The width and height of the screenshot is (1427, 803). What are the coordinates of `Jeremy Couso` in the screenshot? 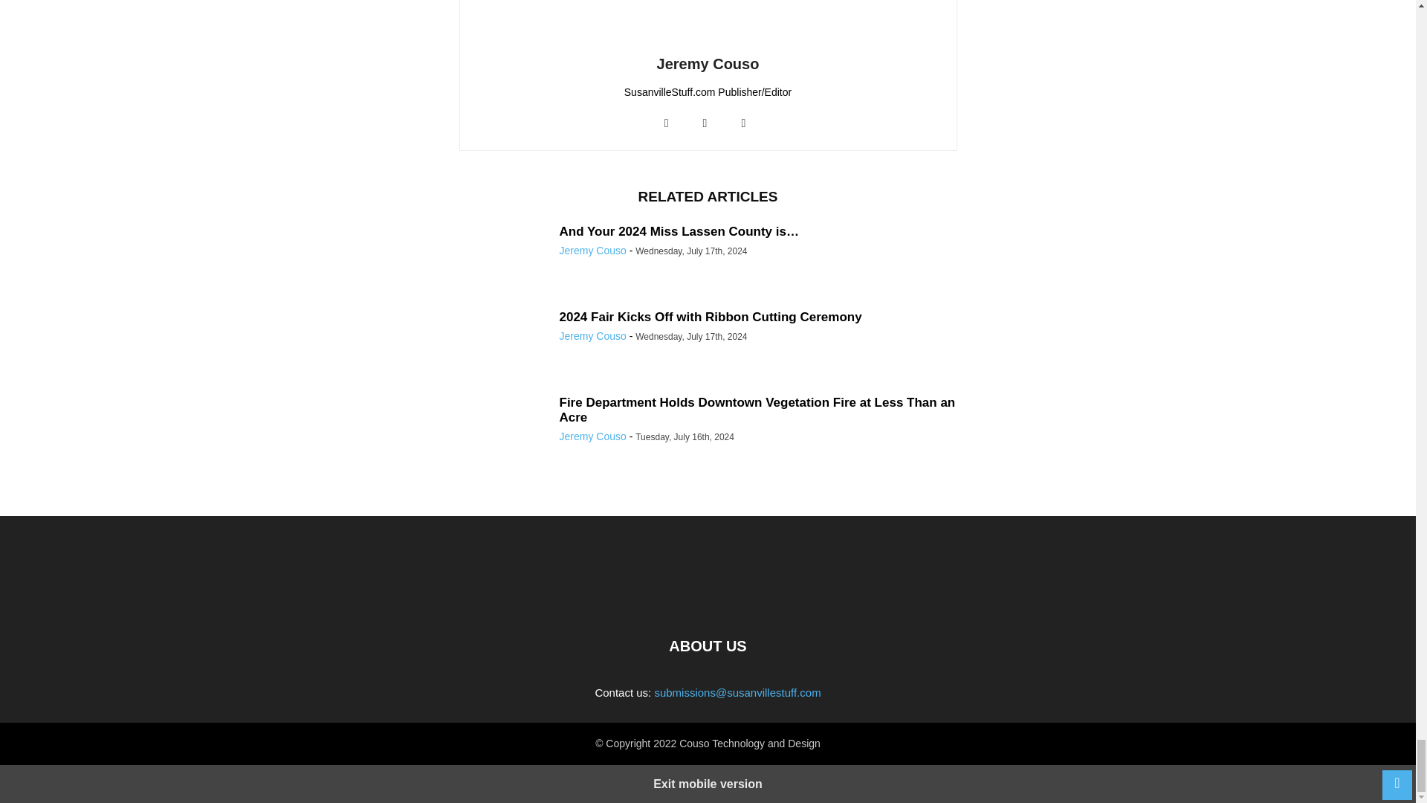 It's located at (592, 336).